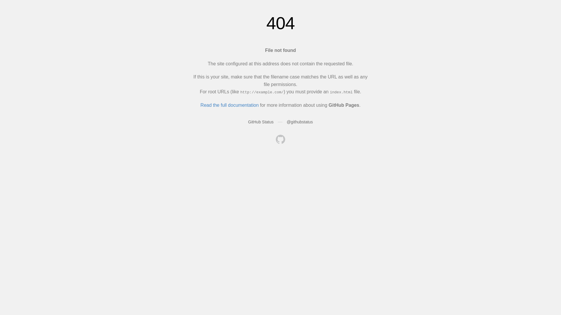 Image resolution: width=561 pixels, height=315 pixels. What do you see at coordinates (261, 122) in the screenshot?
I see `GitHub Status` at bounding box center [261, 122].